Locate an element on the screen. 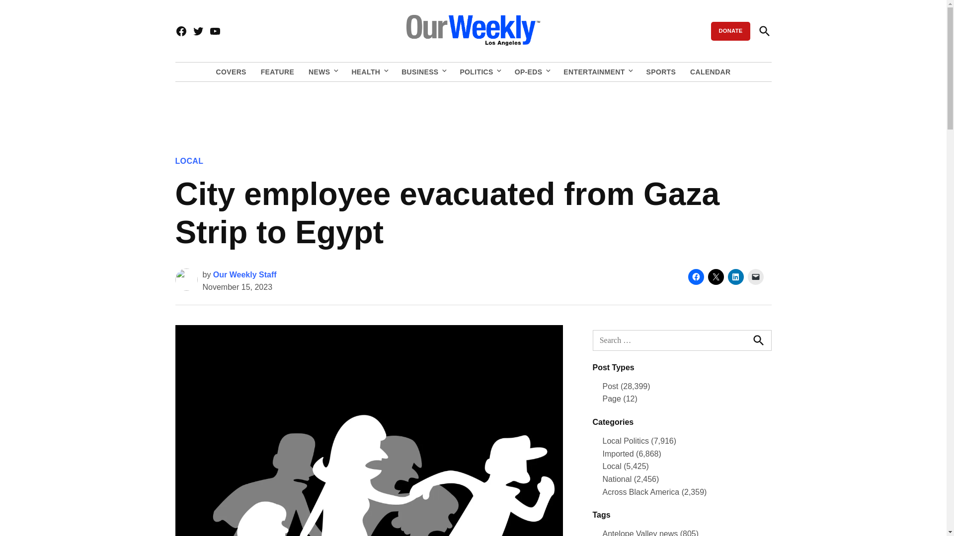 Image resolution: width=954 pixels, height=536 pixels. Click to email a link to a friend is located at coordinates (755, 277).